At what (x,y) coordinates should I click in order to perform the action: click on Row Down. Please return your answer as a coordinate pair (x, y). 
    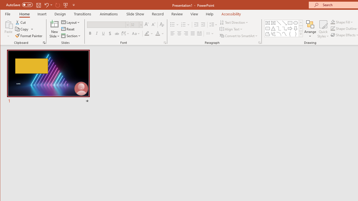
    Looking at the image, I should click on (300, 28).